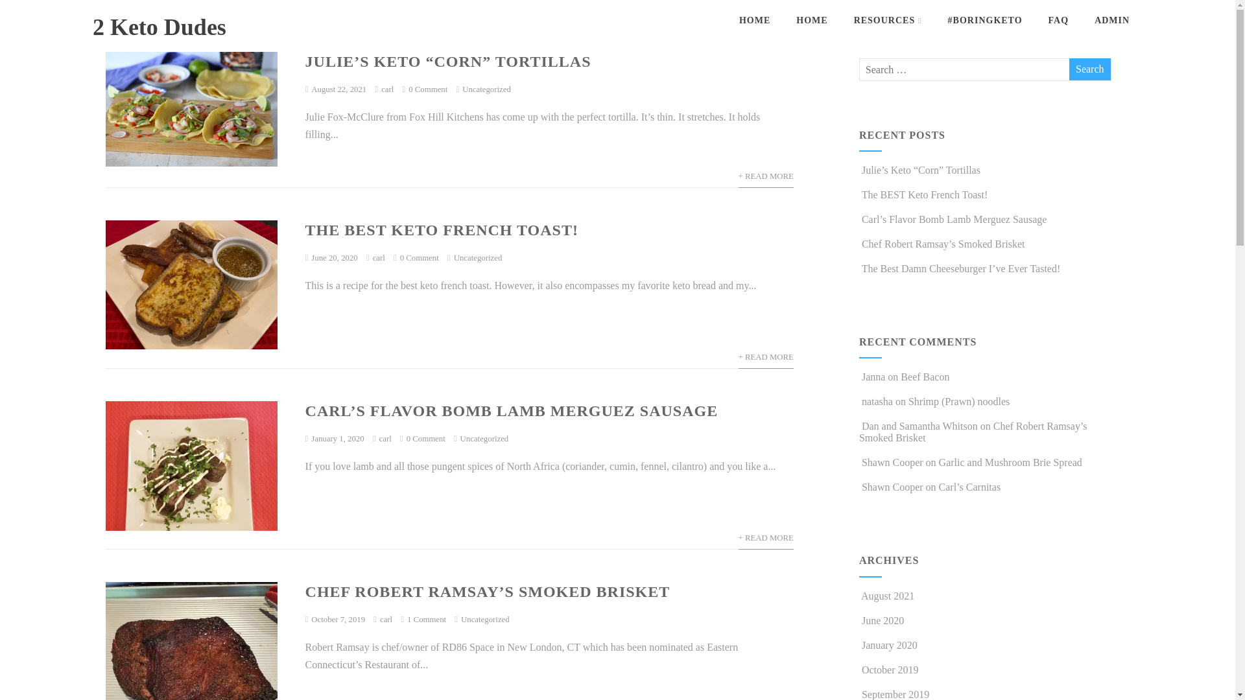 This screenshot has width=1245, height=700. What do you see at coordinates (428, 89) in the screenshot?
I see `0 Comment` at bounding box center [428, 89].